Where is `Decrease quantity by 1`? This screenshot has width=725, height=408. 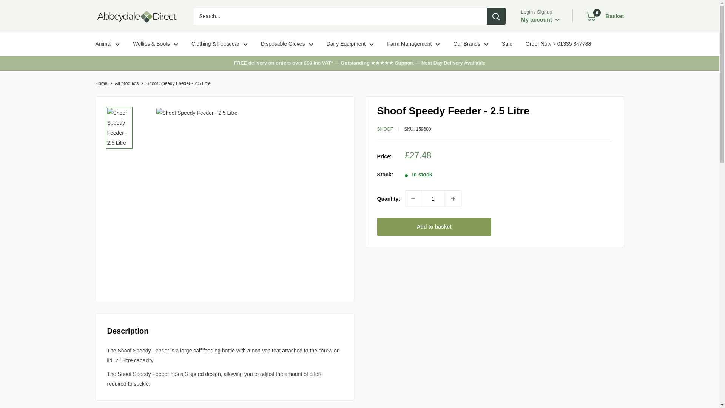
Decrease quantity by 1 is located at coordinates (413, 199).